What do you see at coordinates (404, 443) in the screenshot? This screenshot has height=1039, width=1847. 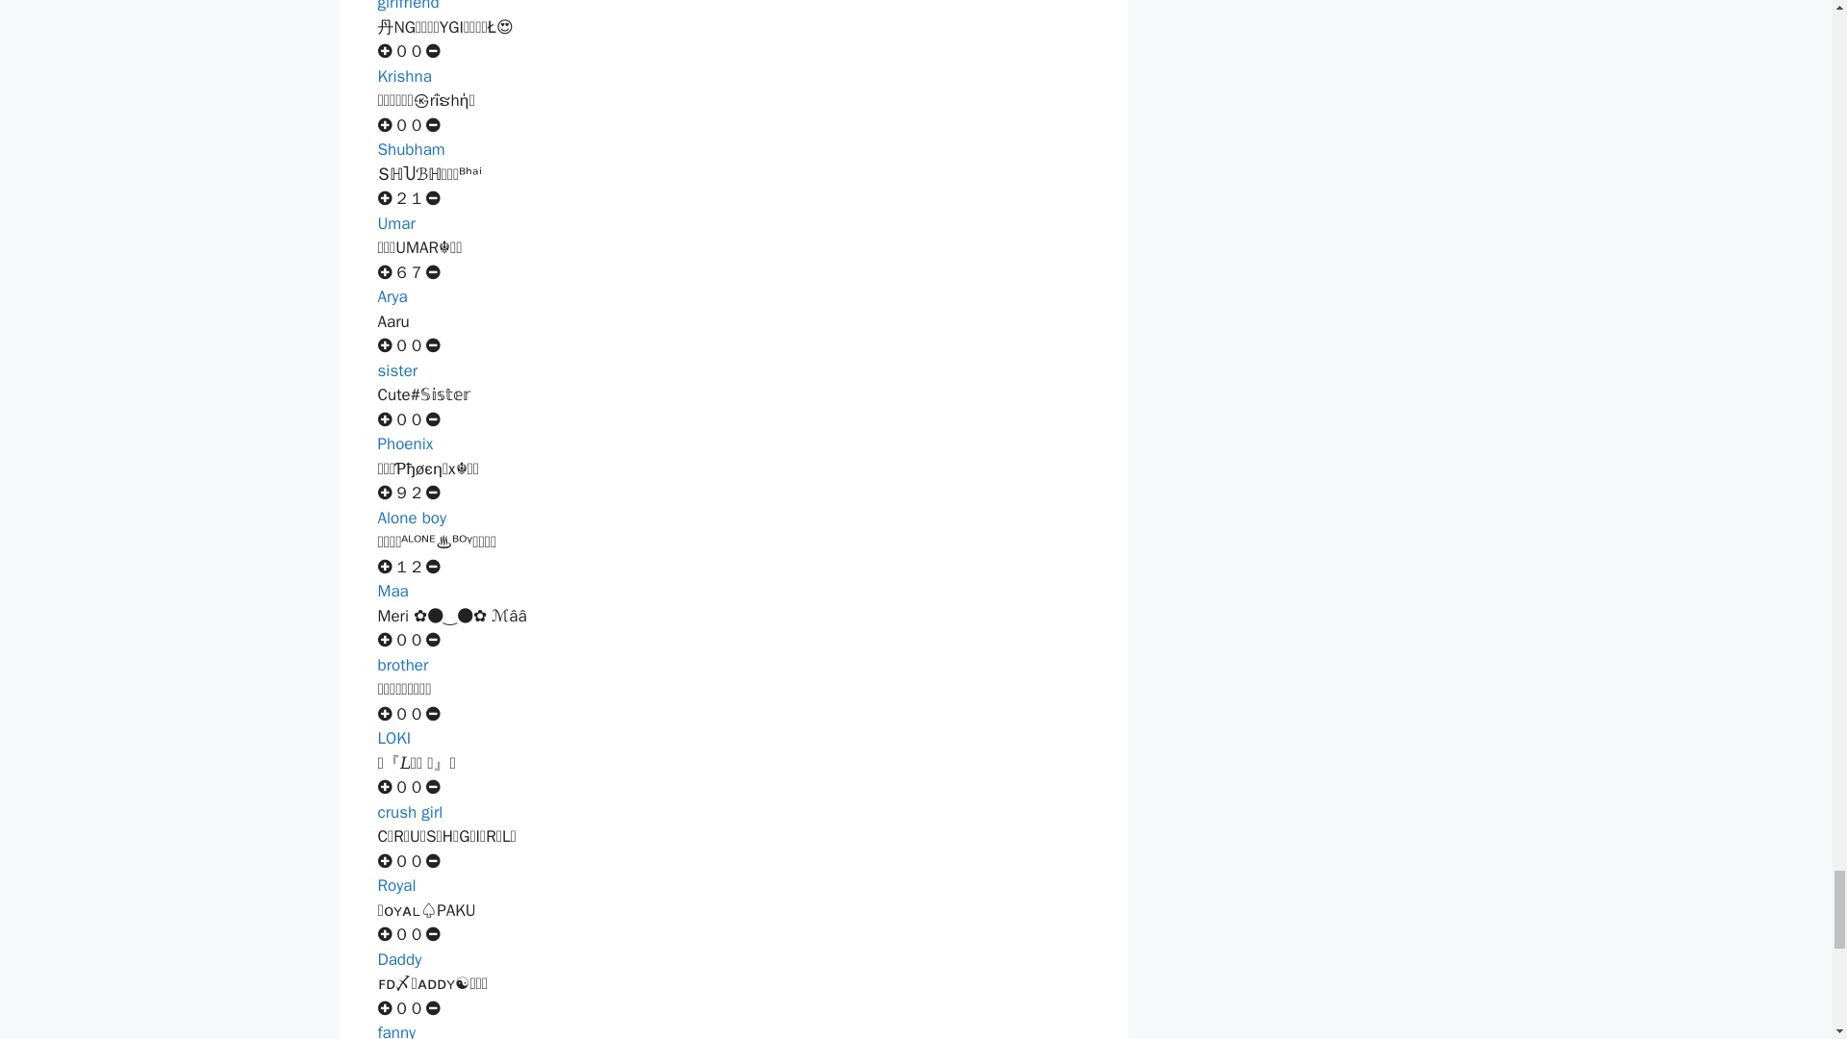 I see `Phoenix` at bounding box center [404, 443].